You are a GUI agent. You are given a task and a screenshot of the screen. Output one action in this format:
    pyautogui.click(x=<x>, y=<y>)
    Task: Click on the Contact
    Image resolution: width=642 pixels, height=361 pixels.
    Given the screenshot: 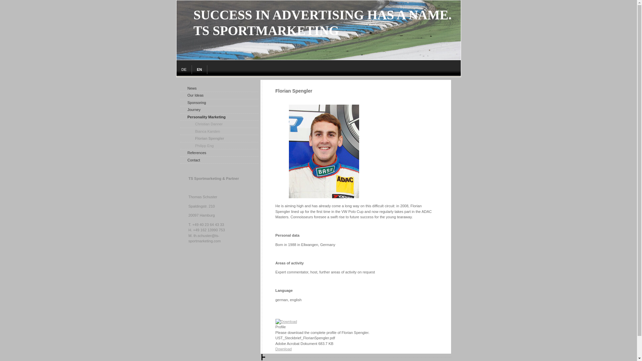 What is the action you would take?
    pyautogui.click(x=219, y=160)
    